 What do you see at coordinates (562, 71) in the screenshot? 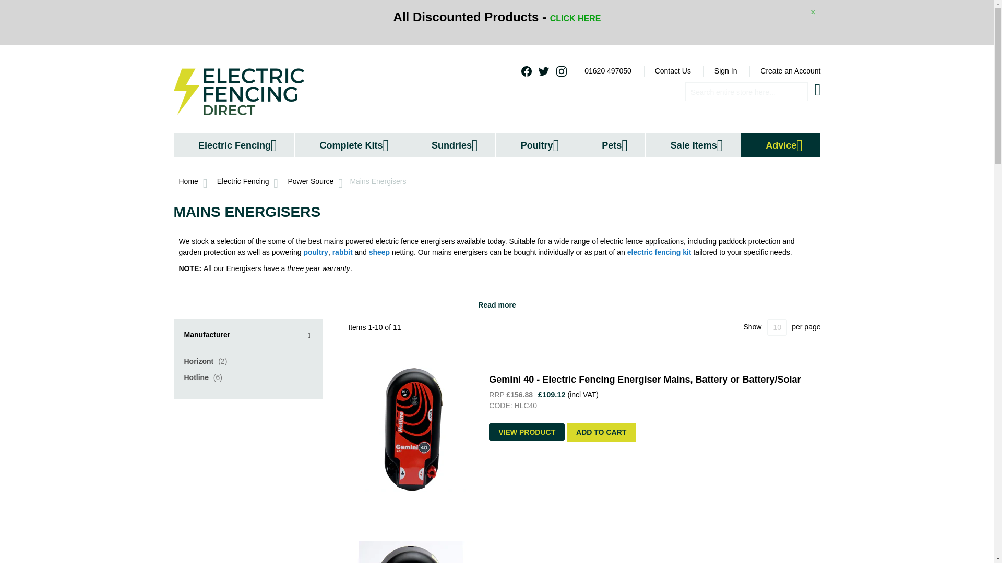
I see `Find us on Instagram` at bounding box center [562, 71].